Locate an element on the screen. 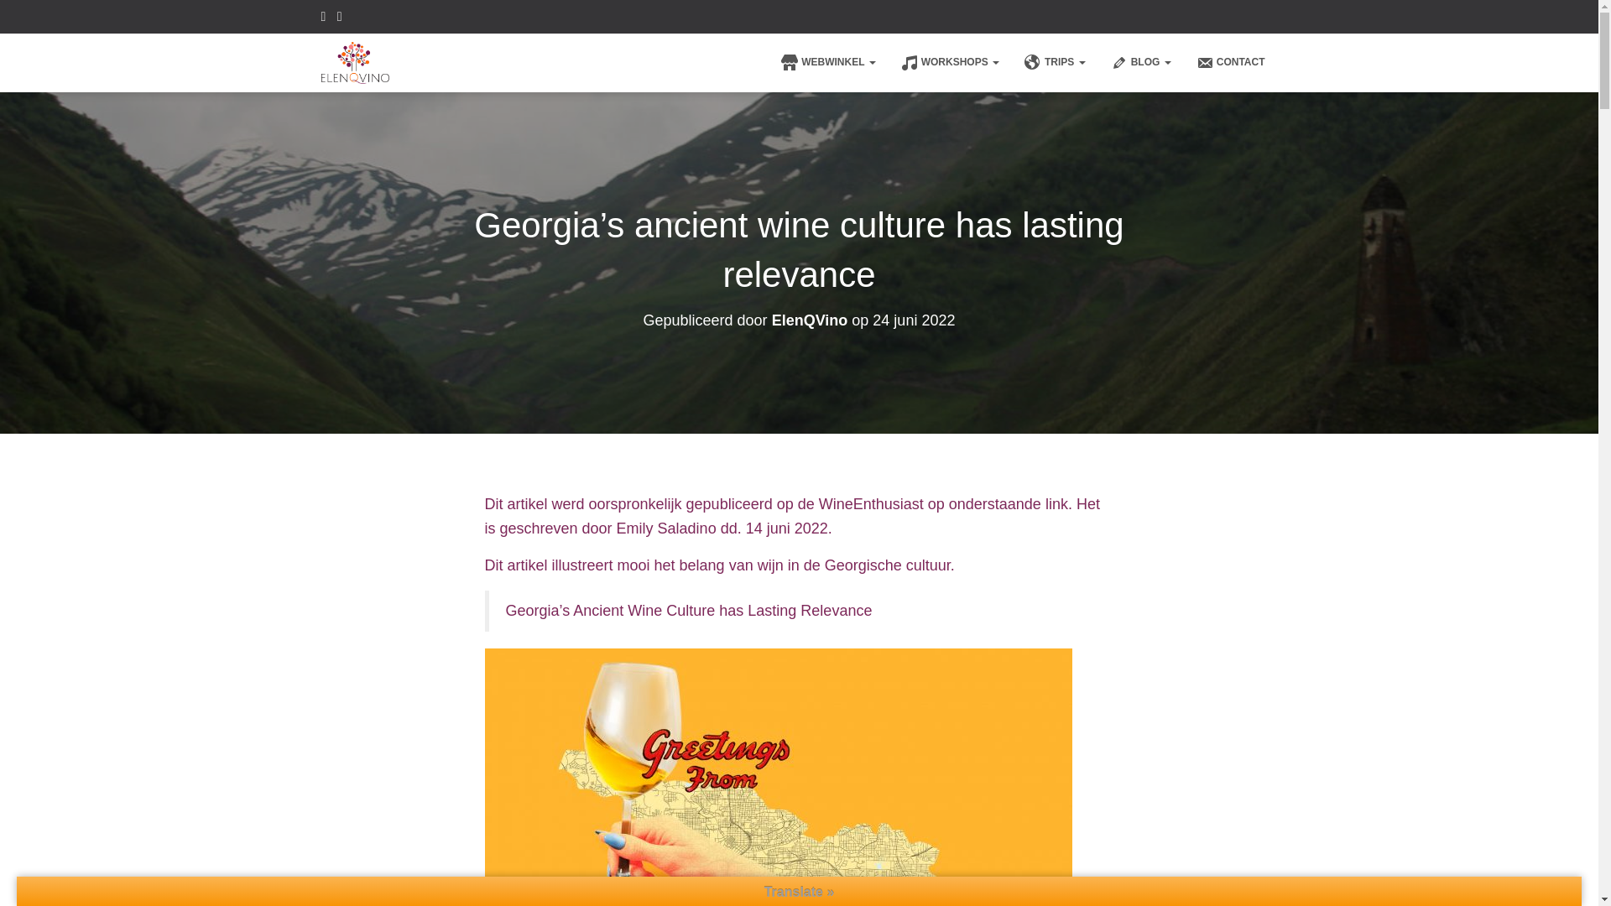 The image size is (1611, 906). ElenQVino is located at coordinates (356, 62).